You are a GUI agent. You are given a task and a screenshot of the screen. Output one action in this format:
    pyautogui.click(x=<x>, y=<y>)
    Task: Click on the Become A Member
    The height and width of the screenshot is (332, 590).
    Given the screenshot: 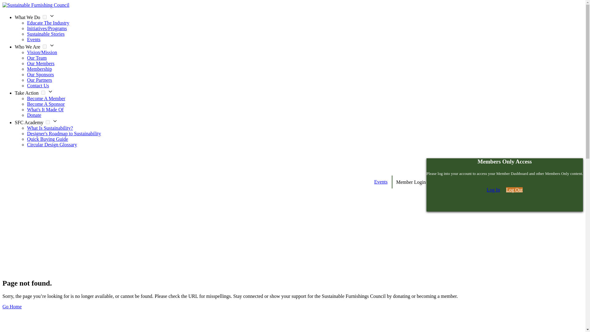 What is the action you would take?
    pyautogui.click(x=46, y=98)
    